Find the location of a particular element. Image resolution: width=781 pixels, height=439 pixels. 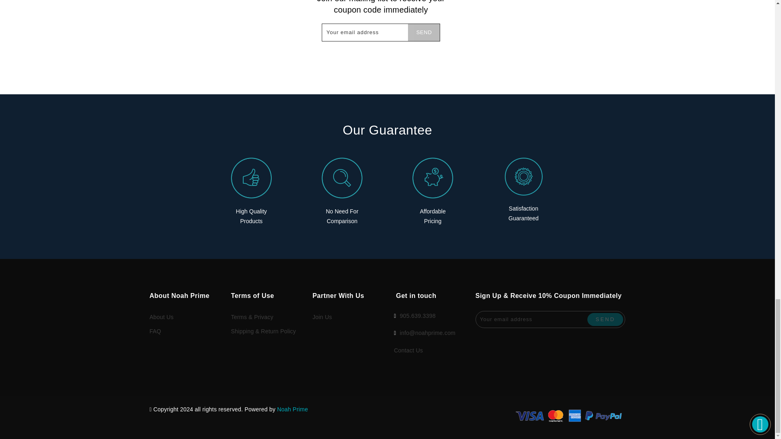

Send is located at coordinates (423, 33).